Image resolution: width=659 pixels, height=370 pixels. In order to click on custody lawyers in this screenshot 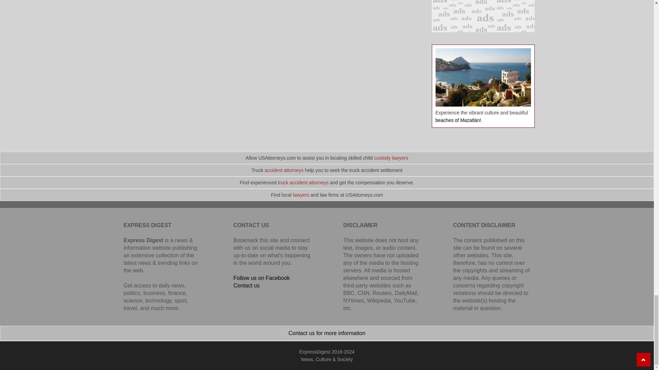, I will do `click(391, 158)`.